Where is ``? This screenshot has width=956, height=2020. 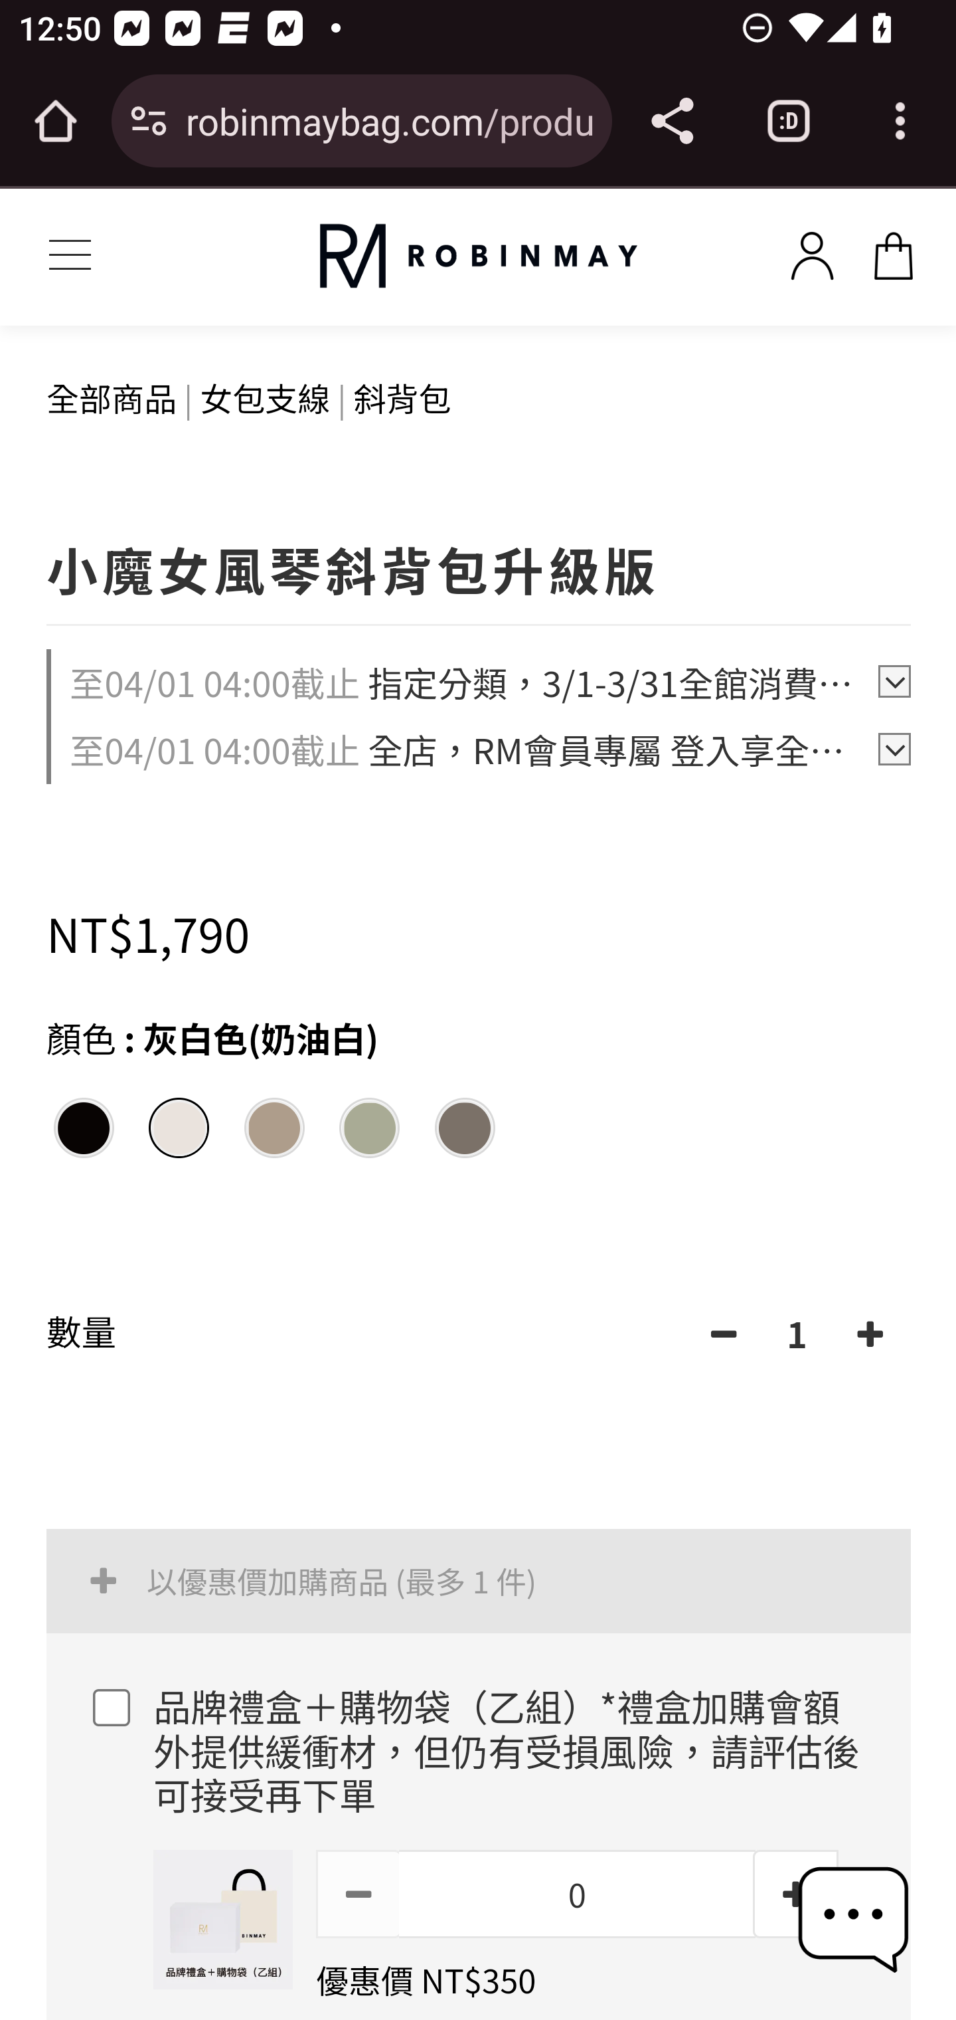
 is located at coordinates (358, 1894).